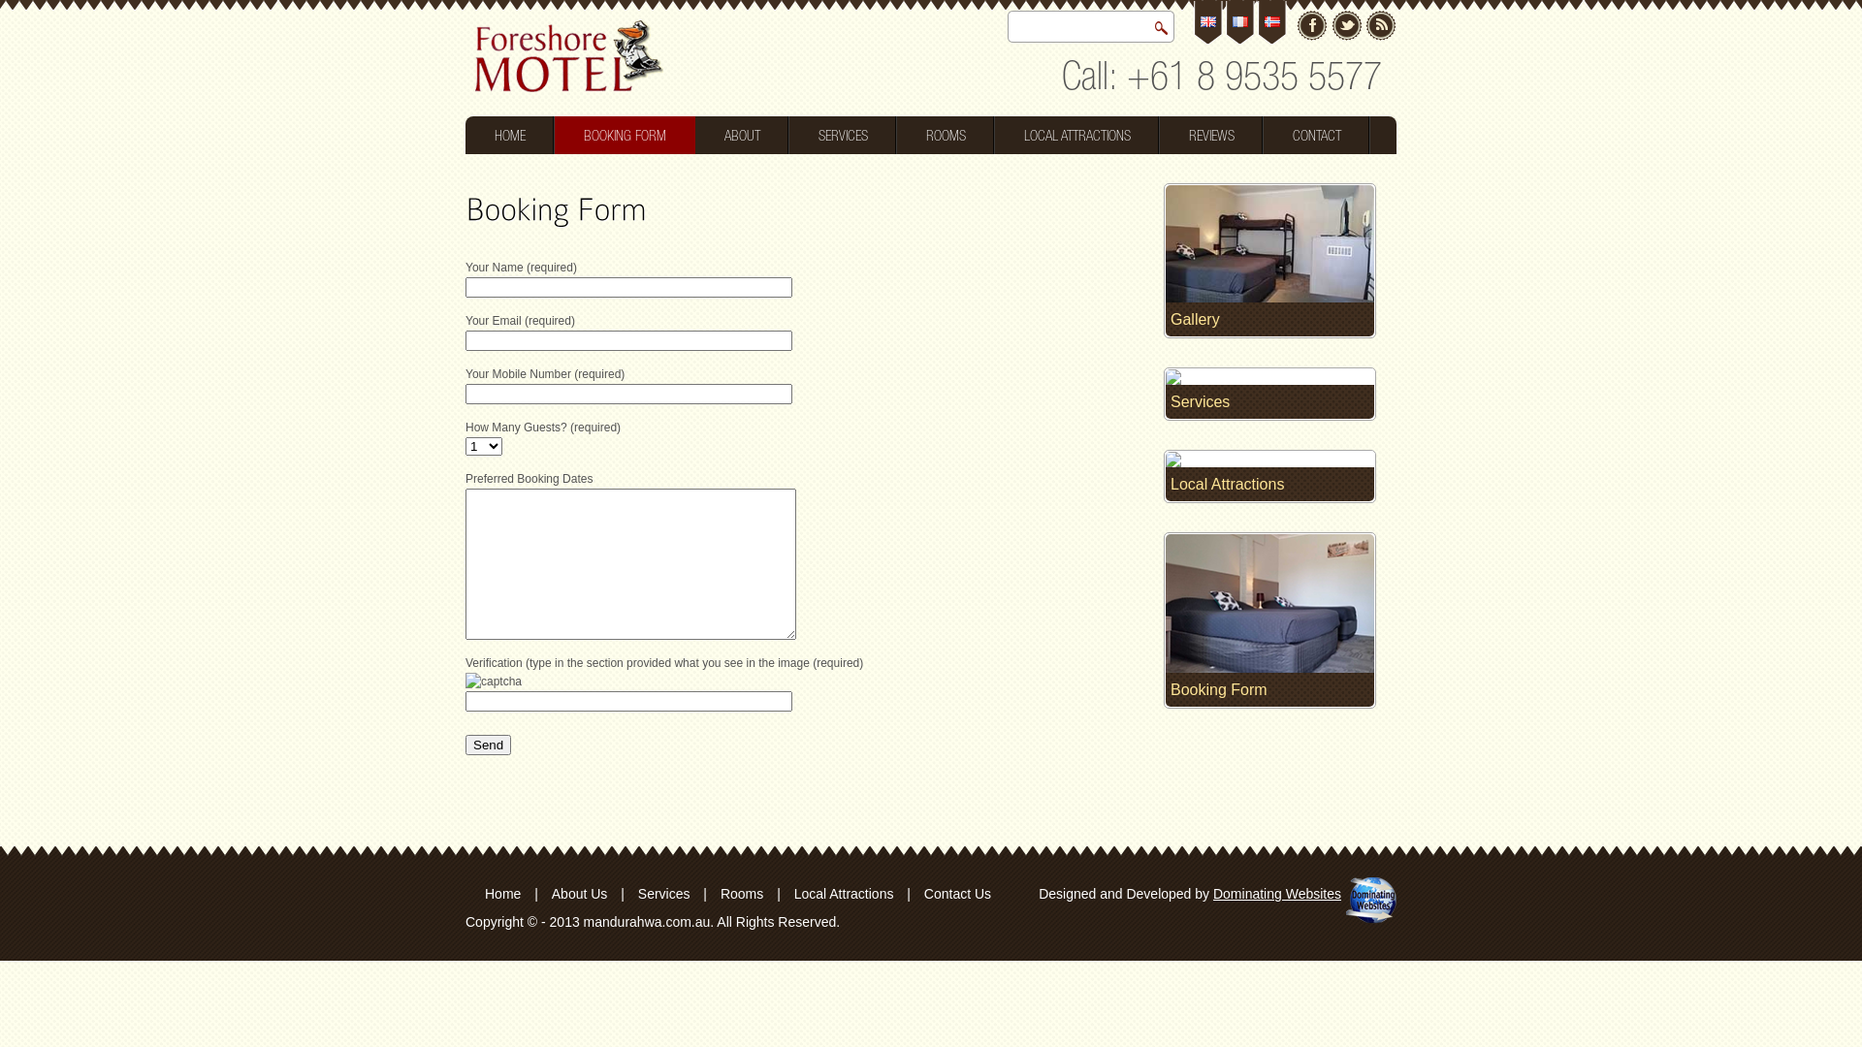 The width and height of the screenshot is (1862, 1047). I want to click on Local Attractions, so click(844, 894).